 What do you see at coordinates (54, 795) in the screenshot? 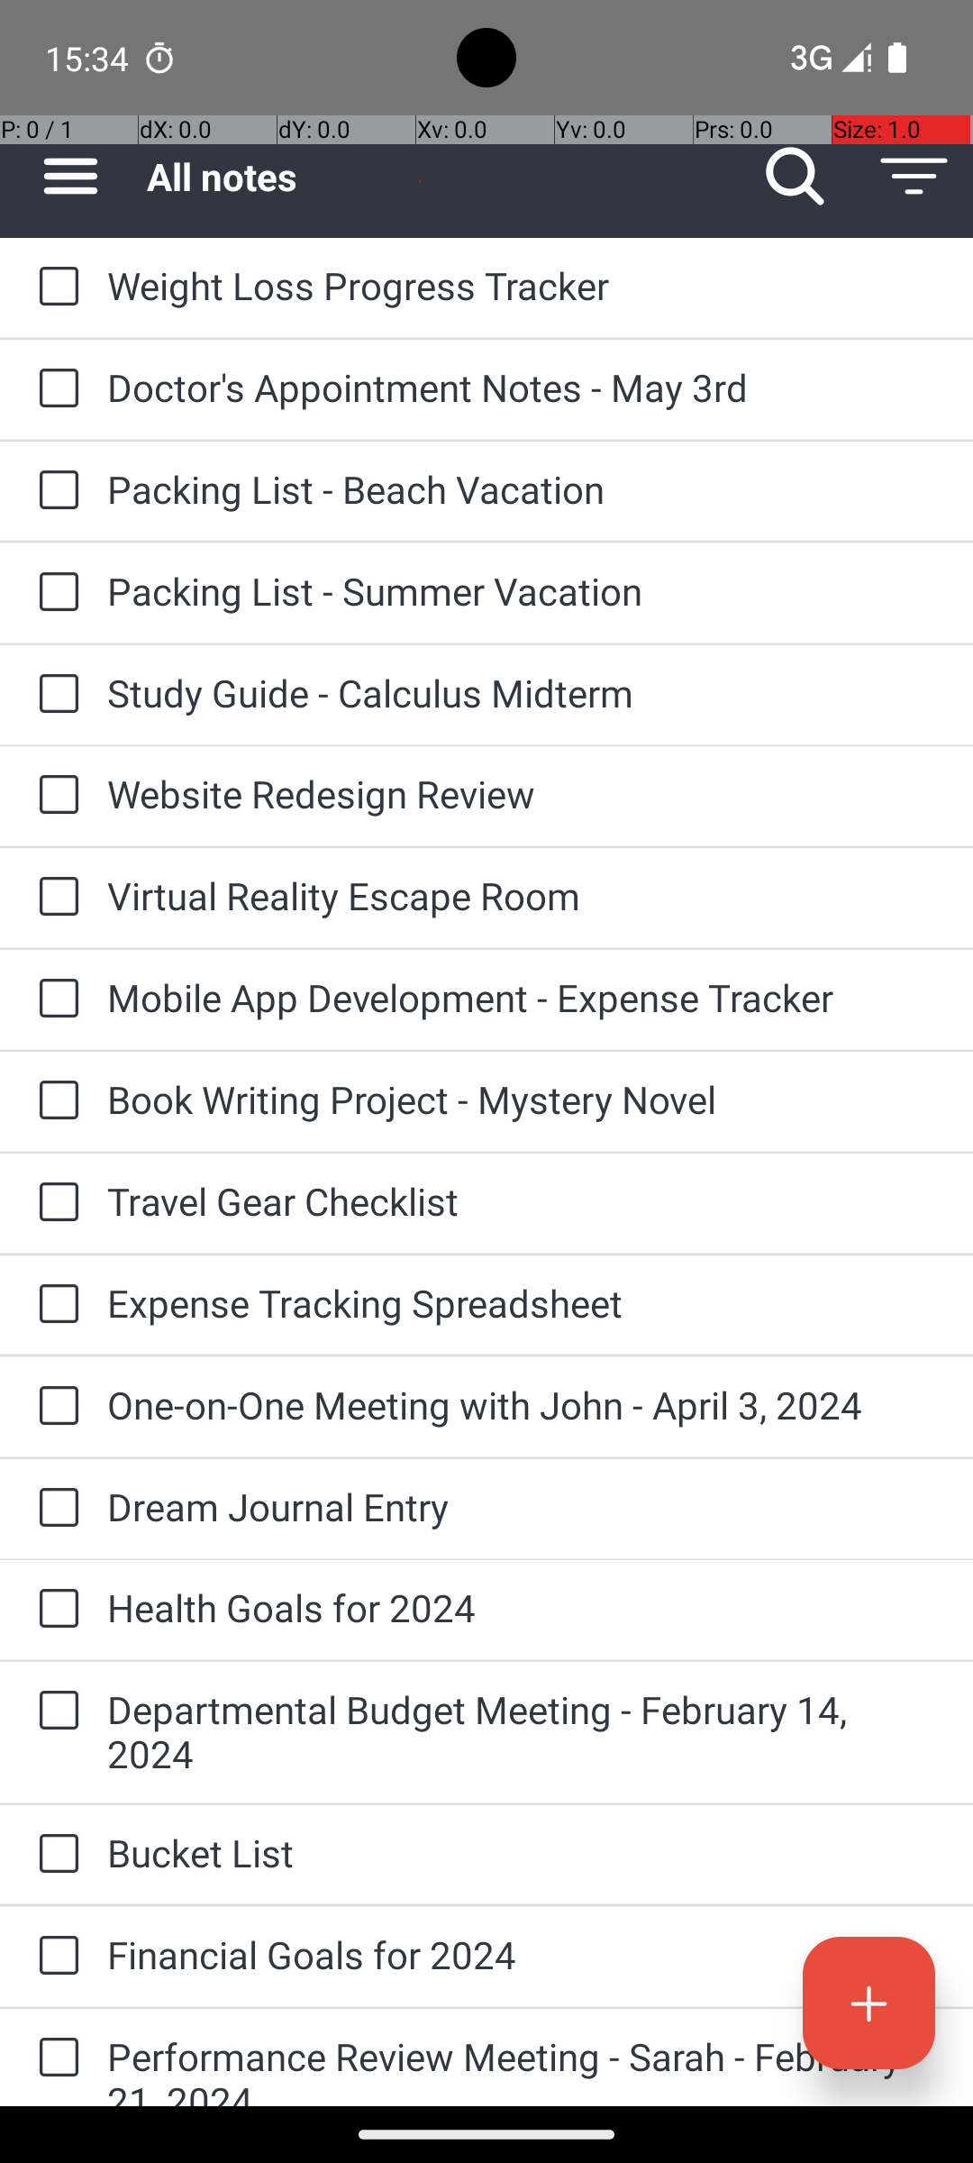
I see `to-do: Website Redesign Review` at bounding box center [54, 795].